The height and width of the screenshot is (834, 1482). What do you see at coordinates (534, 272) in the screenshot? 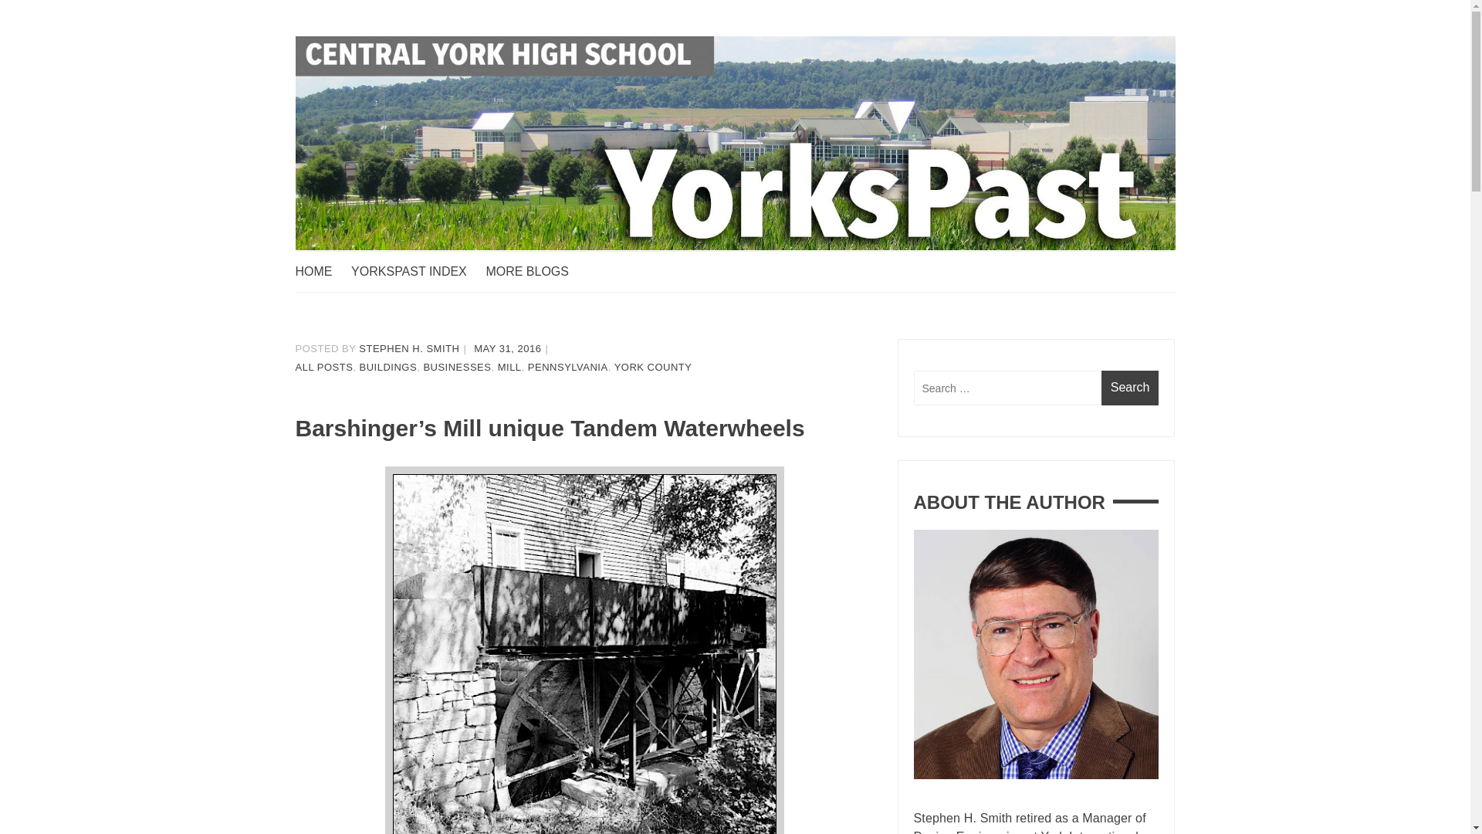
I see `MORE BLOGS` at bounding box center [534, 272].